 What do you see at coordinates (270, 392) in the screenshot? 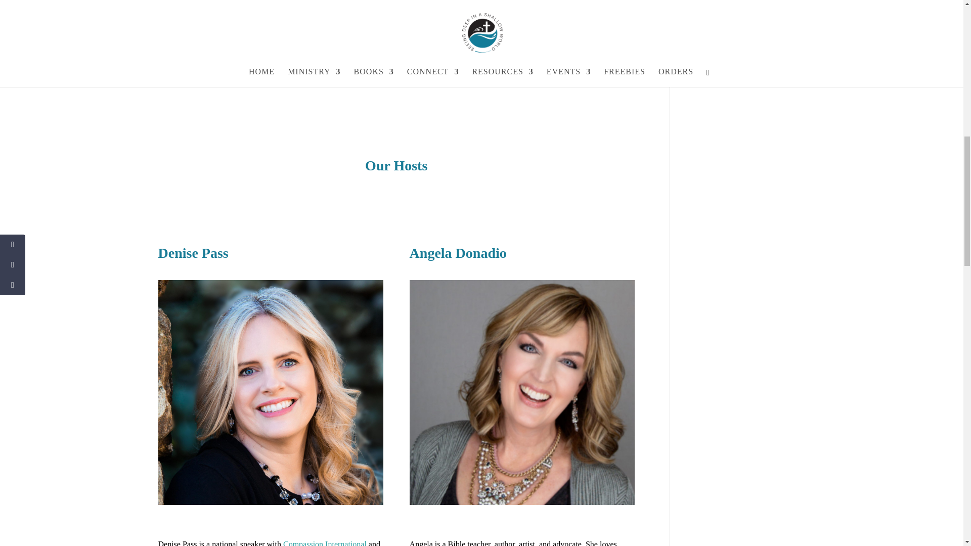
I see `1440x1440` at bounding box center [270, 392].